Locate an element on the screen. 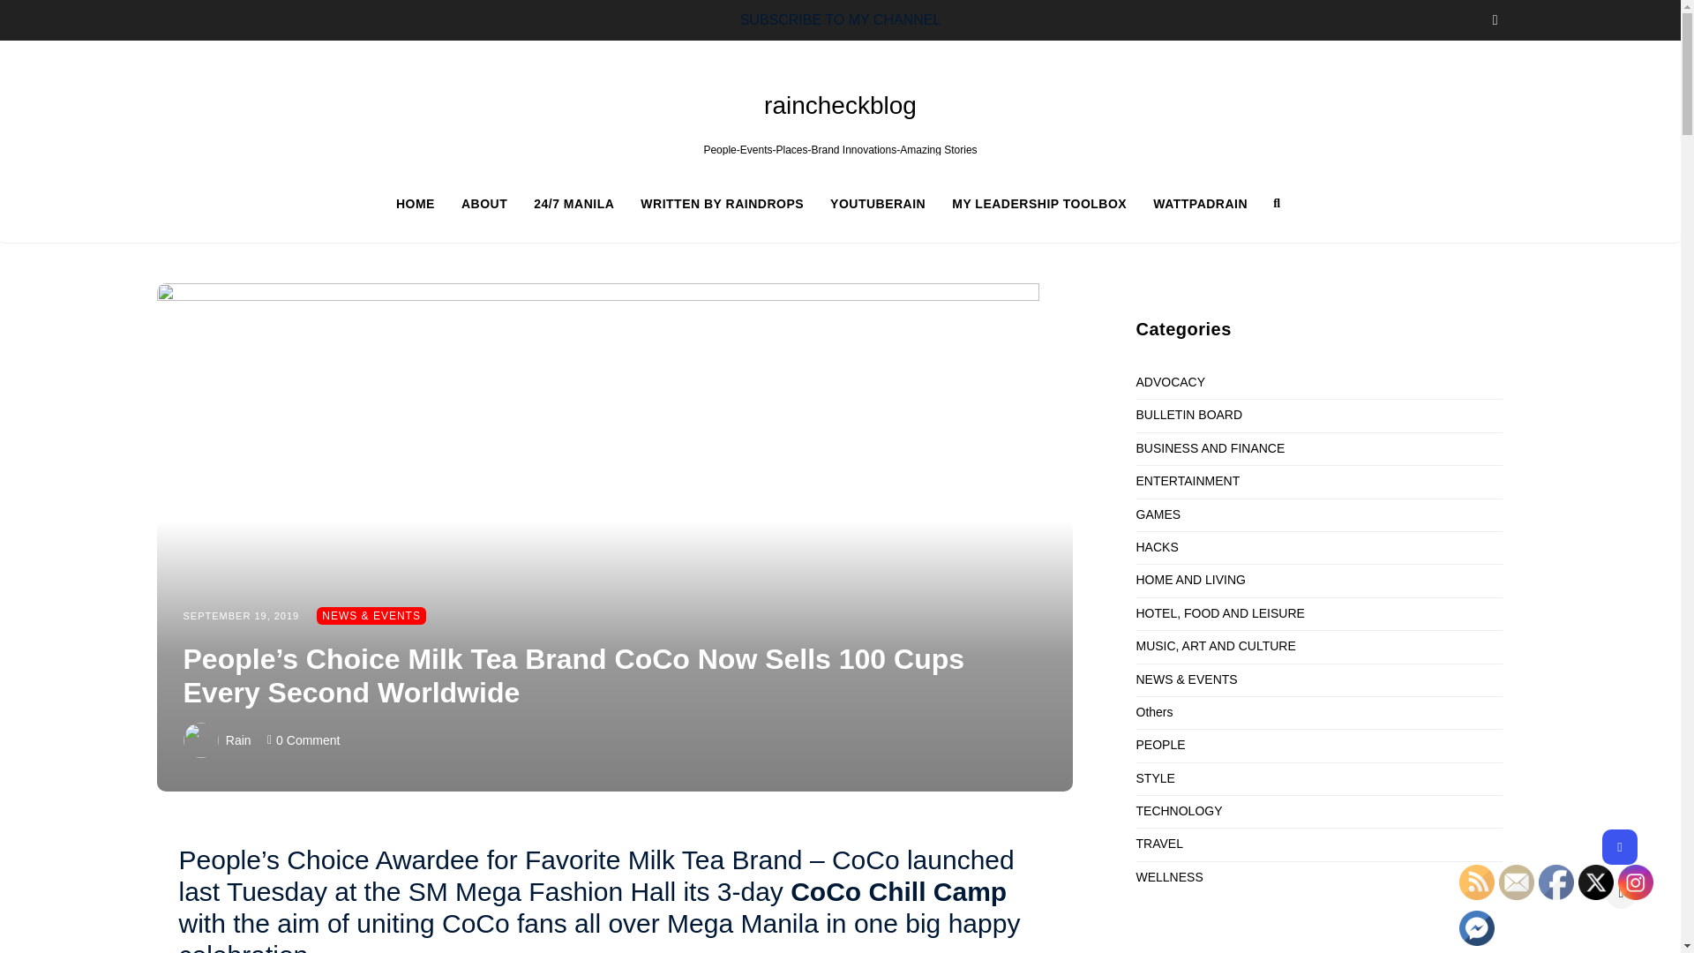 The image size is (1694, 953). MY LEADERSHIP TOOLBOX is located at coordinates (1053, 203).